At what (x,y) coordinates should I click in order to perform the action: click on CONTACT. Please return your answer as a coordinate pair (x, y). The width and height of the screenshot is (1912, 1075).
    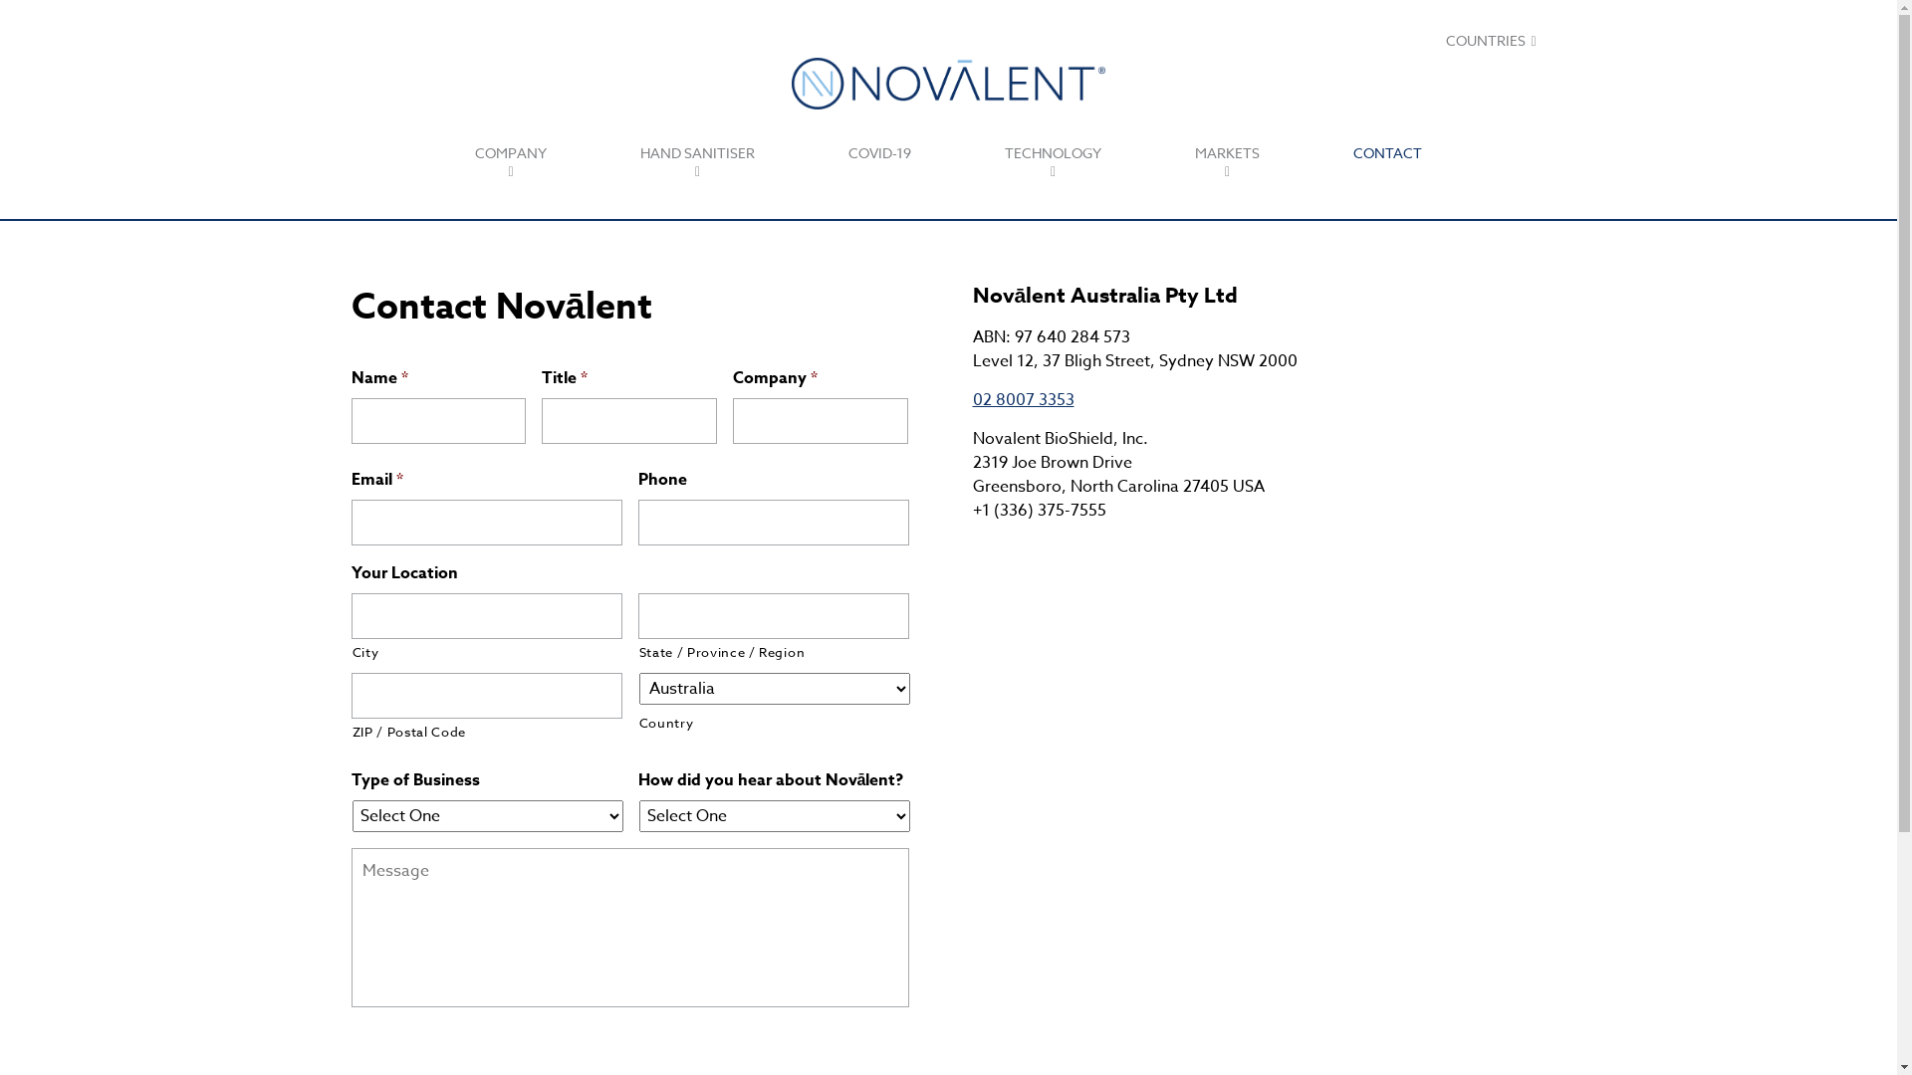
    Looking at the image, I should click on (1388, 153).